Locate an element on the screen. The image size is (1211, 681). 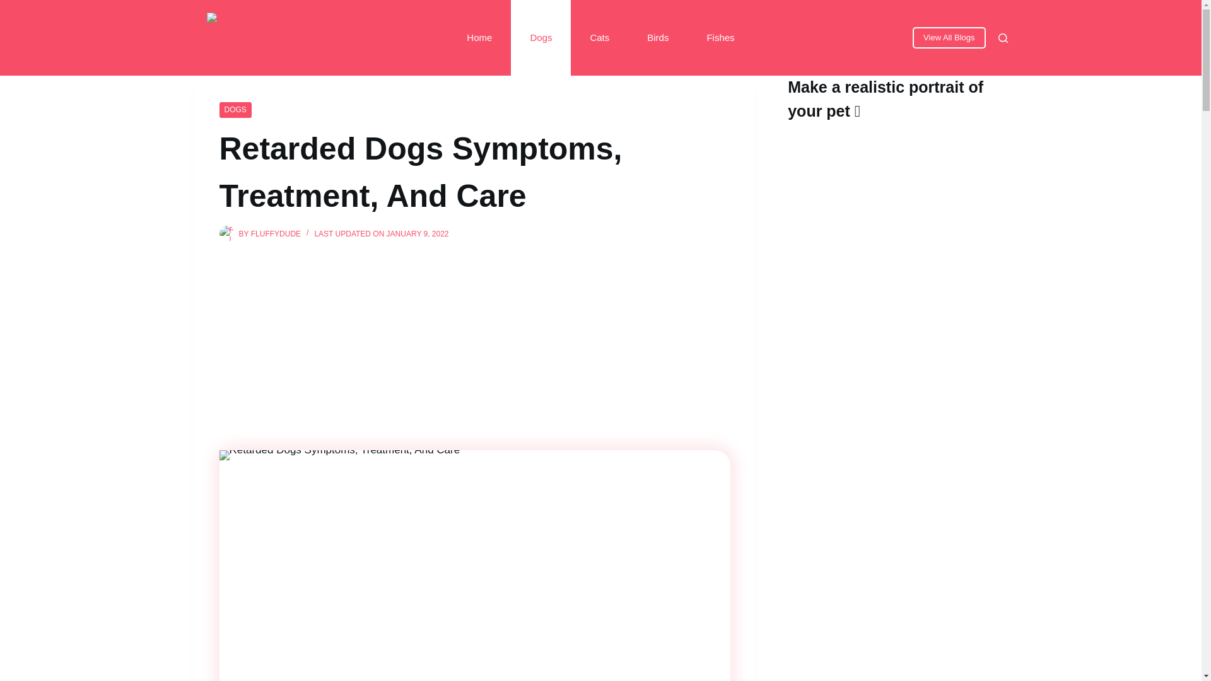
DOGS is located at coordinates (235, 110).